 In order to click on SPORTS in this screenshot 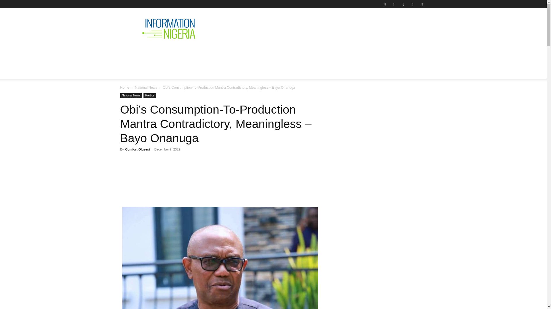, I will do `click(369, 53)`.